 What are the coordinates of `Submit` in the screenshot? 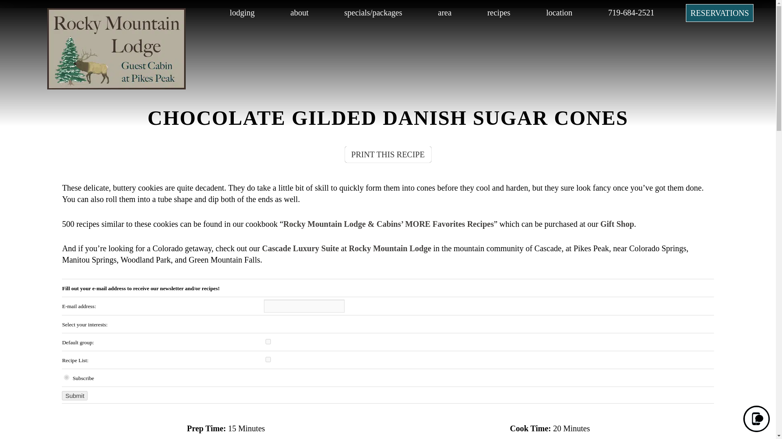 It's located at (75, 396).